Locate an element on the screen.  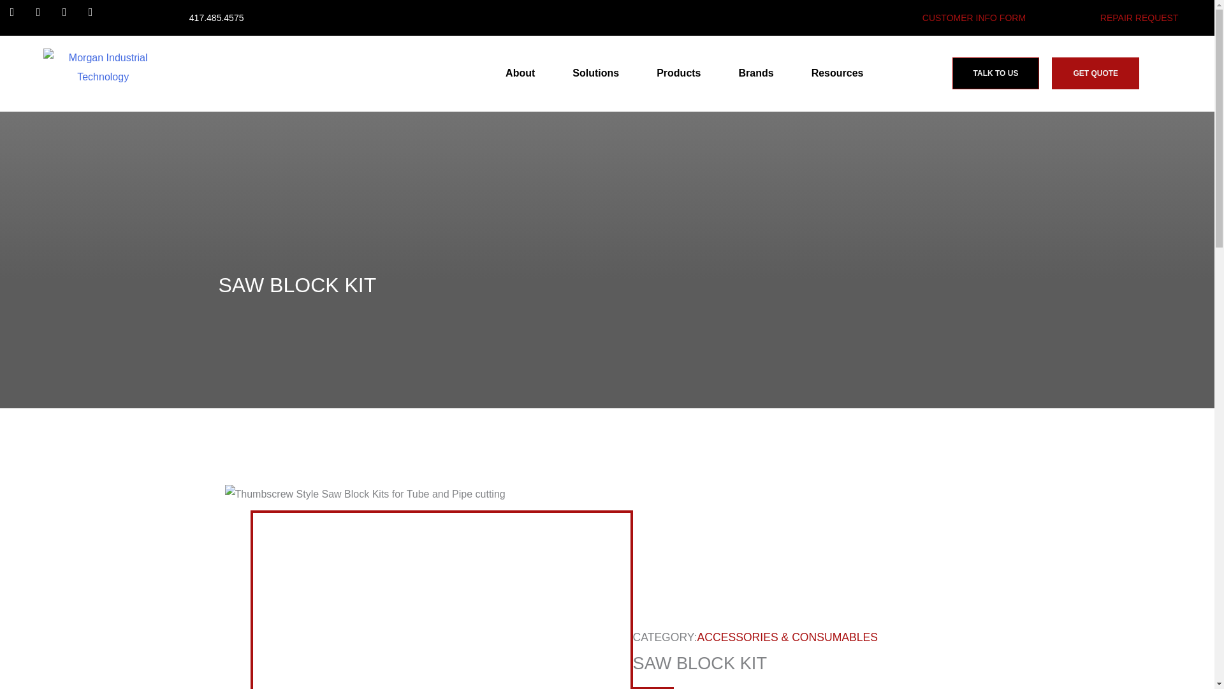
Brands is located at coordinates (759, 73).